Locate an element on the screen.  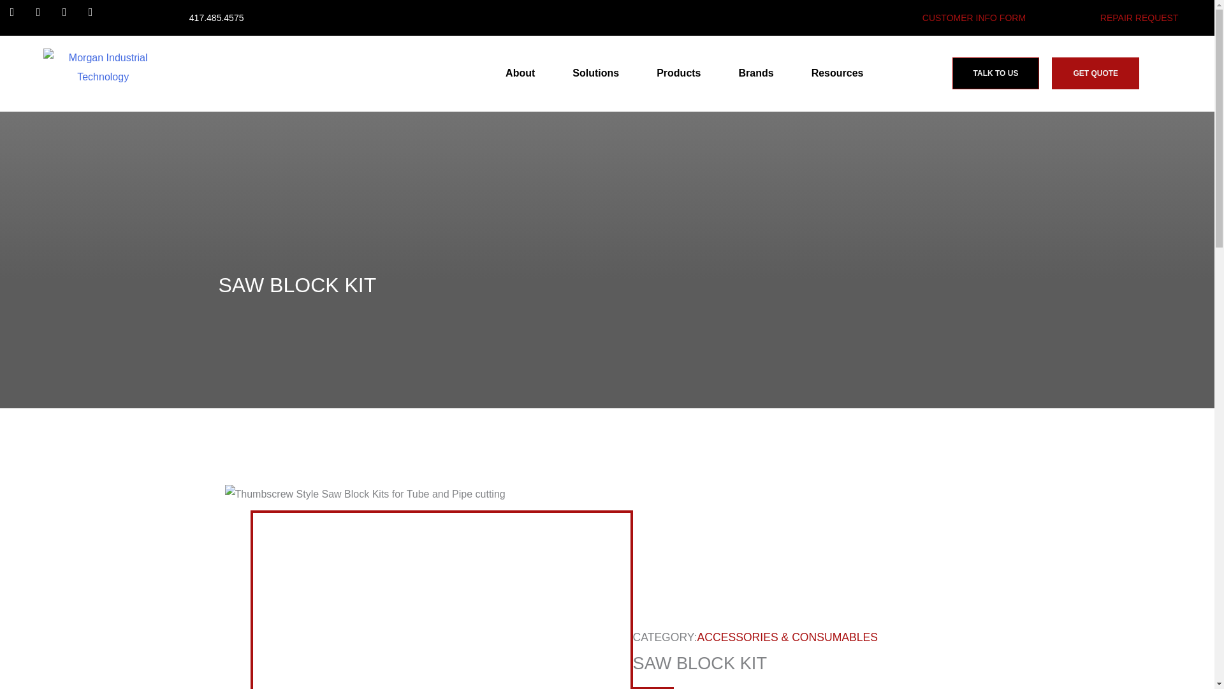
Brands is located at coordinates (759, 73).